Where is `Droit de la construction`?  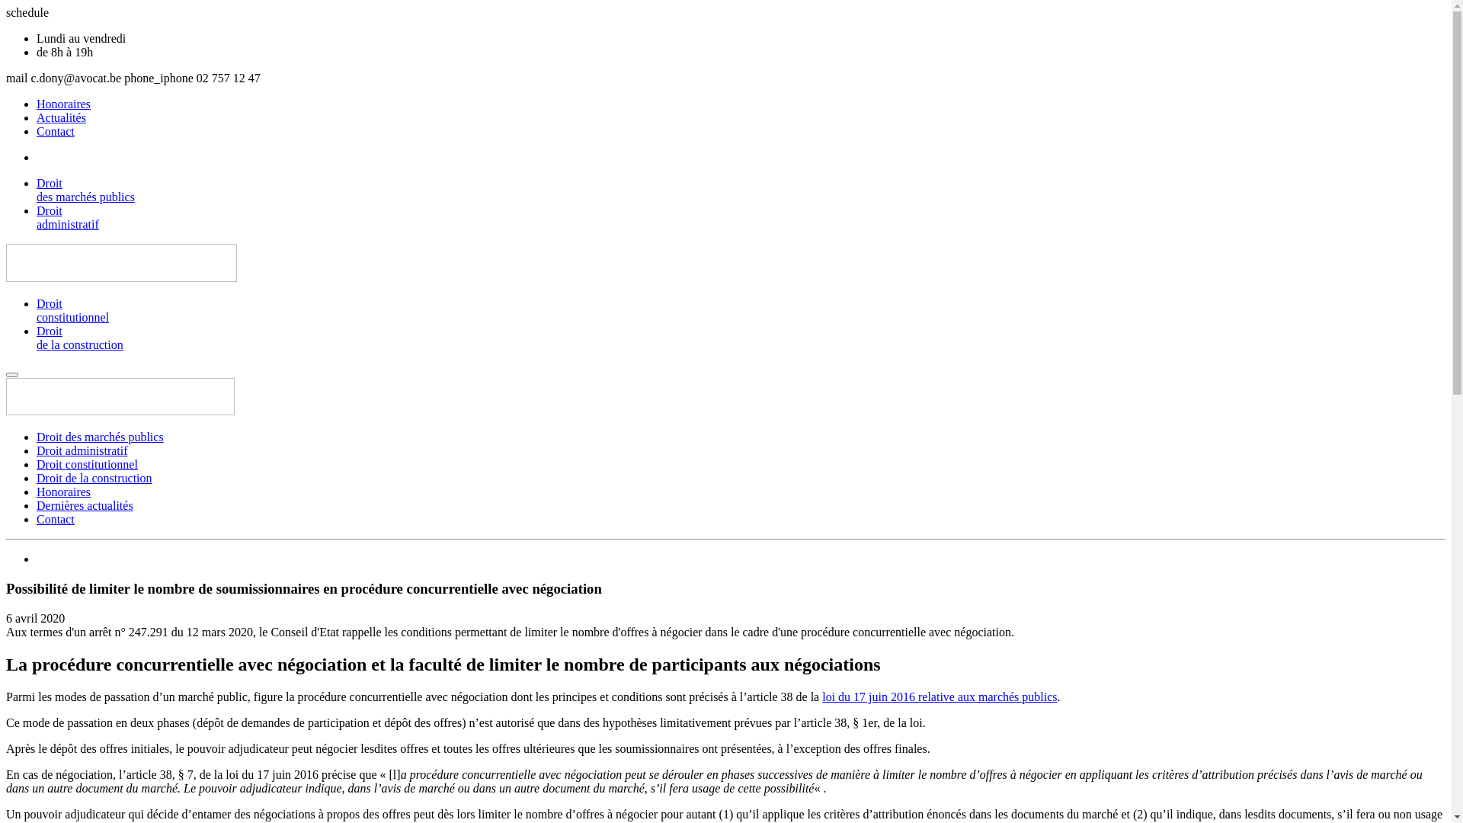
Droit de la construction is located at coordinates (94, 479).